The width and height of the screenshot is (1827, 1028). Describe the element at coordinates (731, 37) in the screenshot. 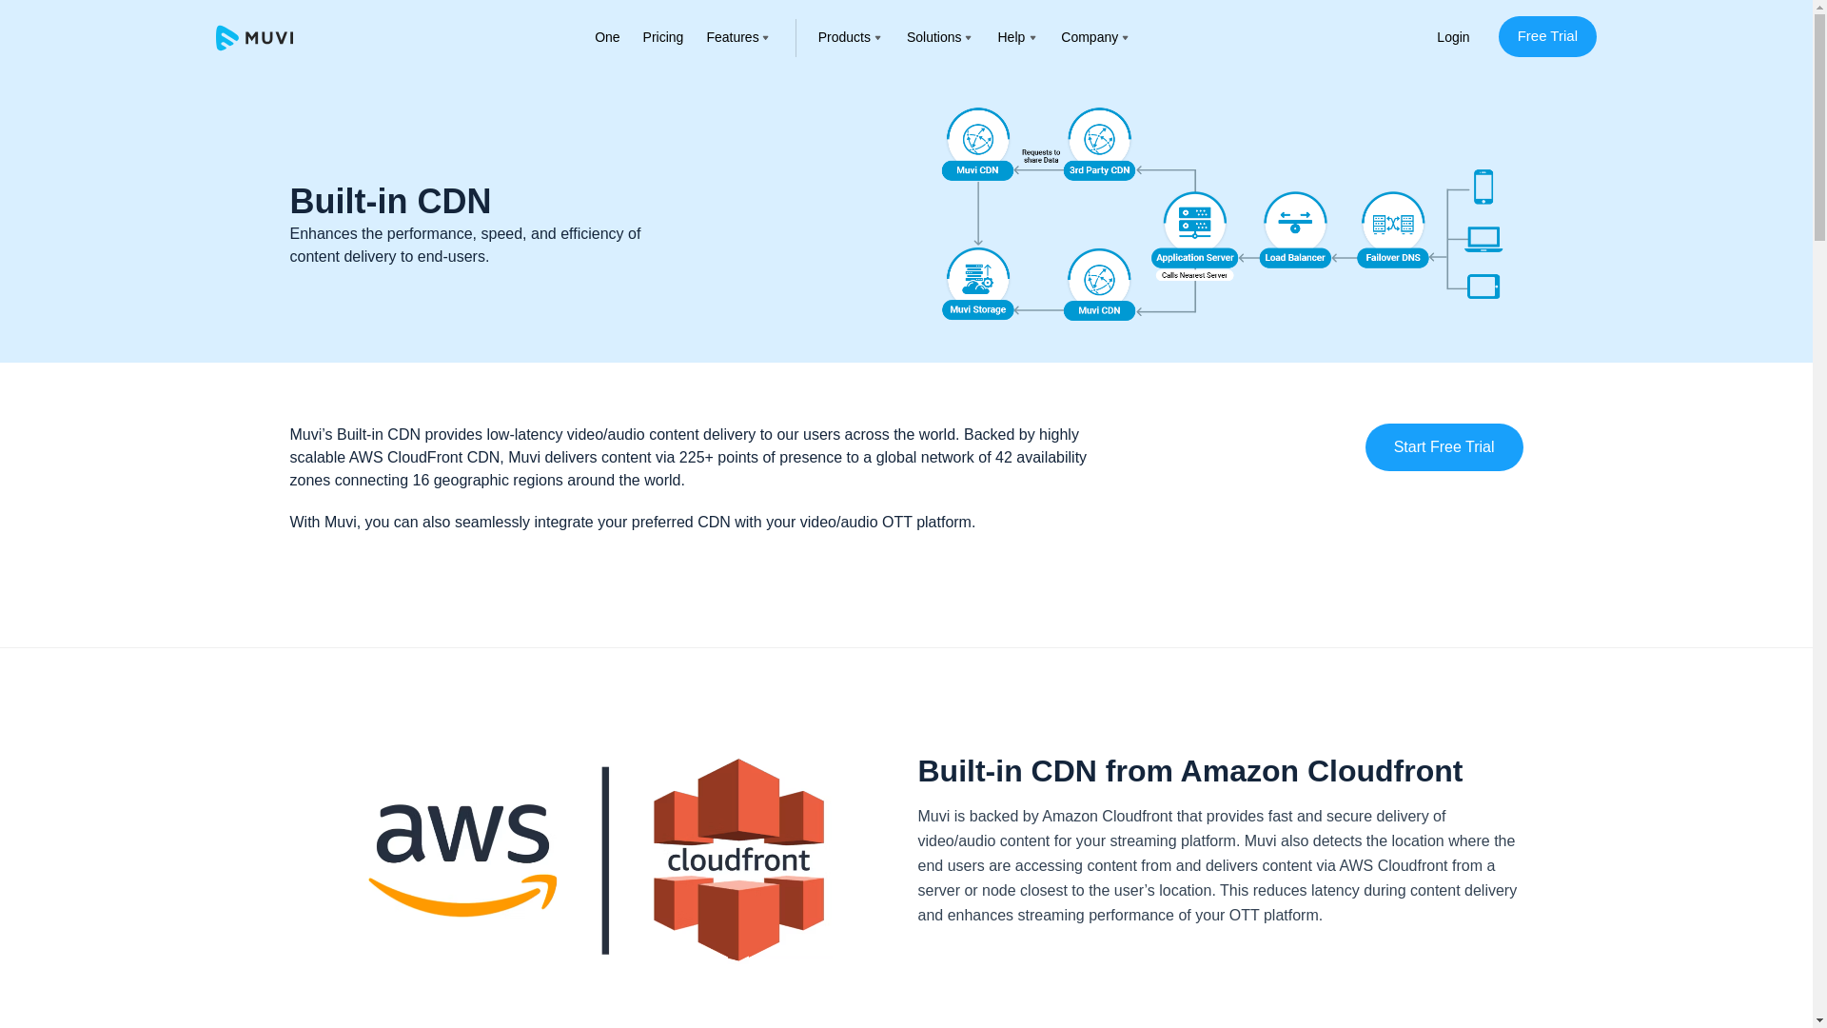

I see `Features` at that location.